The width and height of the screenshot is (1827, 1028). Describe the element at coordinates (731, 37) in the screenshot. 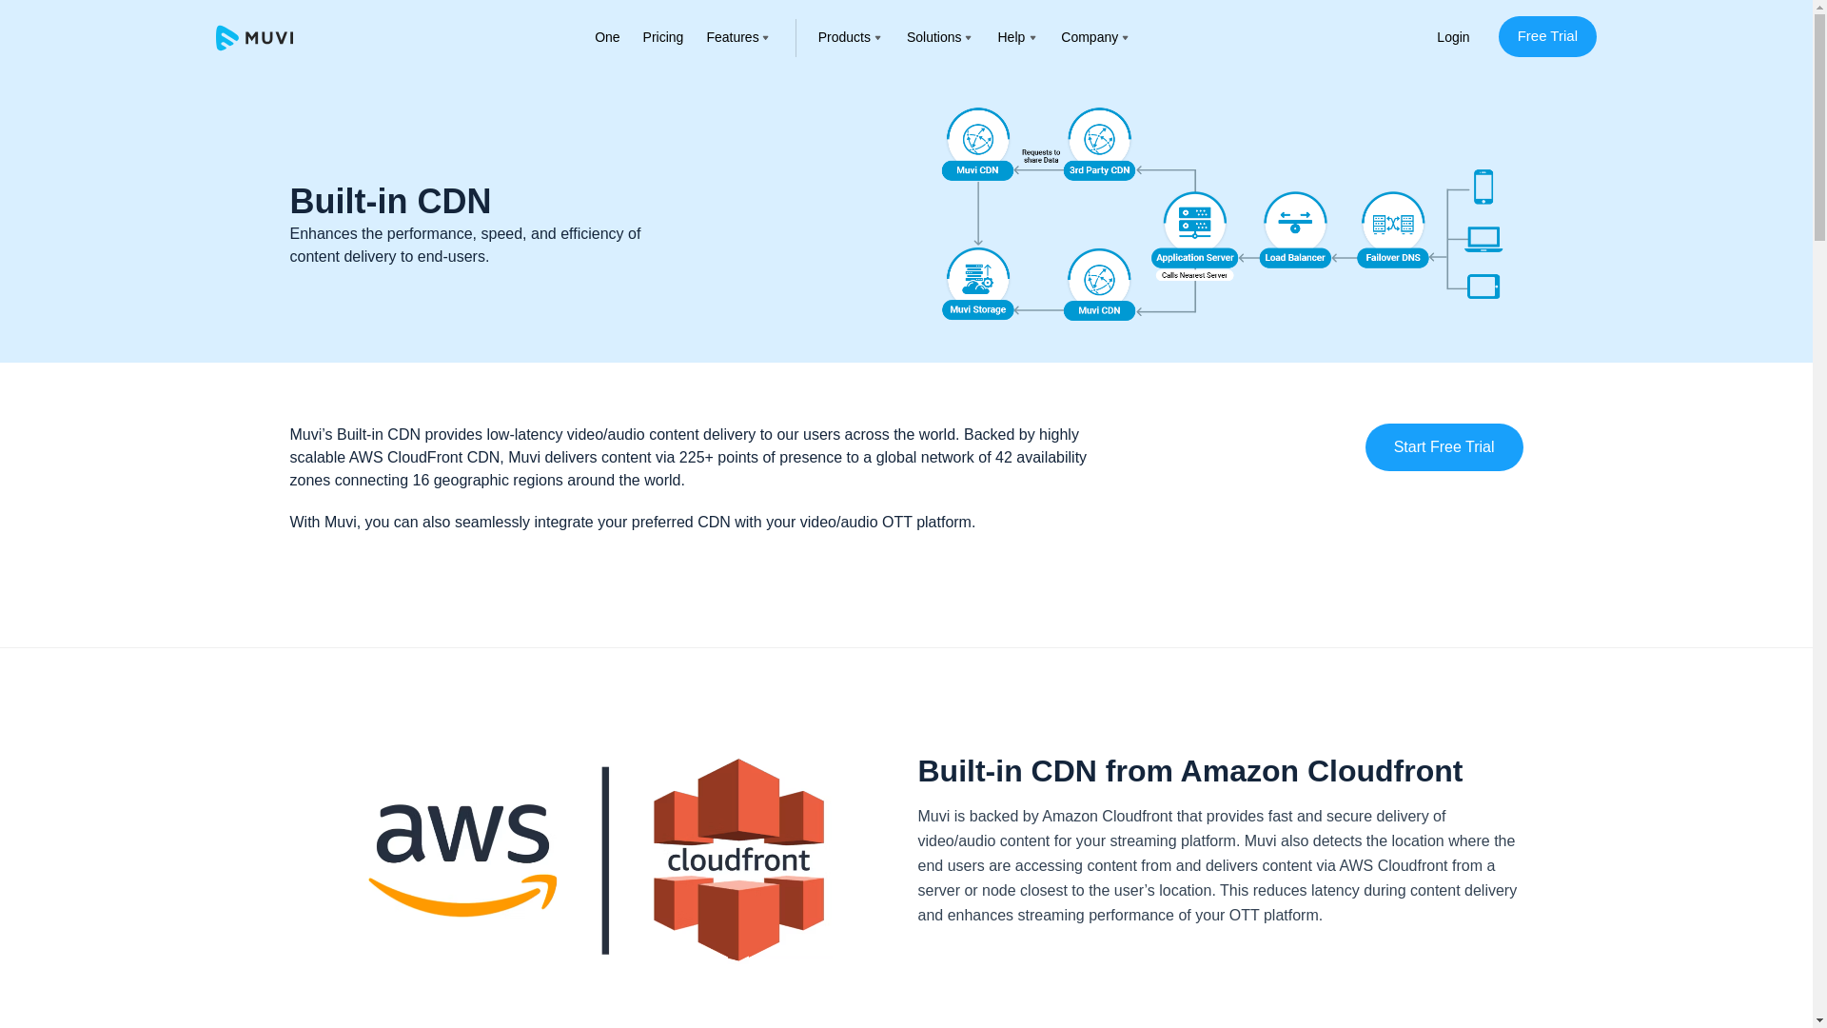

I see `Features` at that location.